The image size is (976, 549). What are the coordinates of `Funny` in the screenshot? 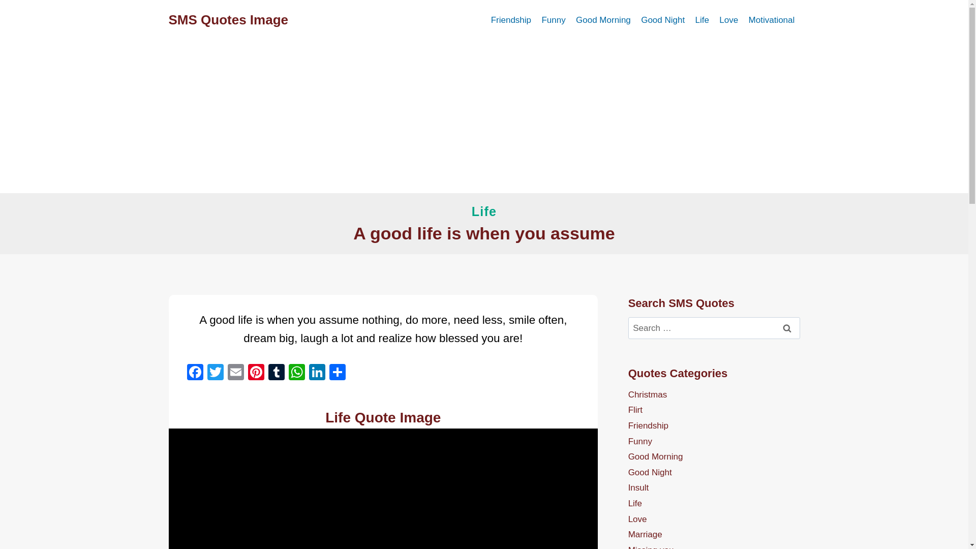 It's located at (553, 20).